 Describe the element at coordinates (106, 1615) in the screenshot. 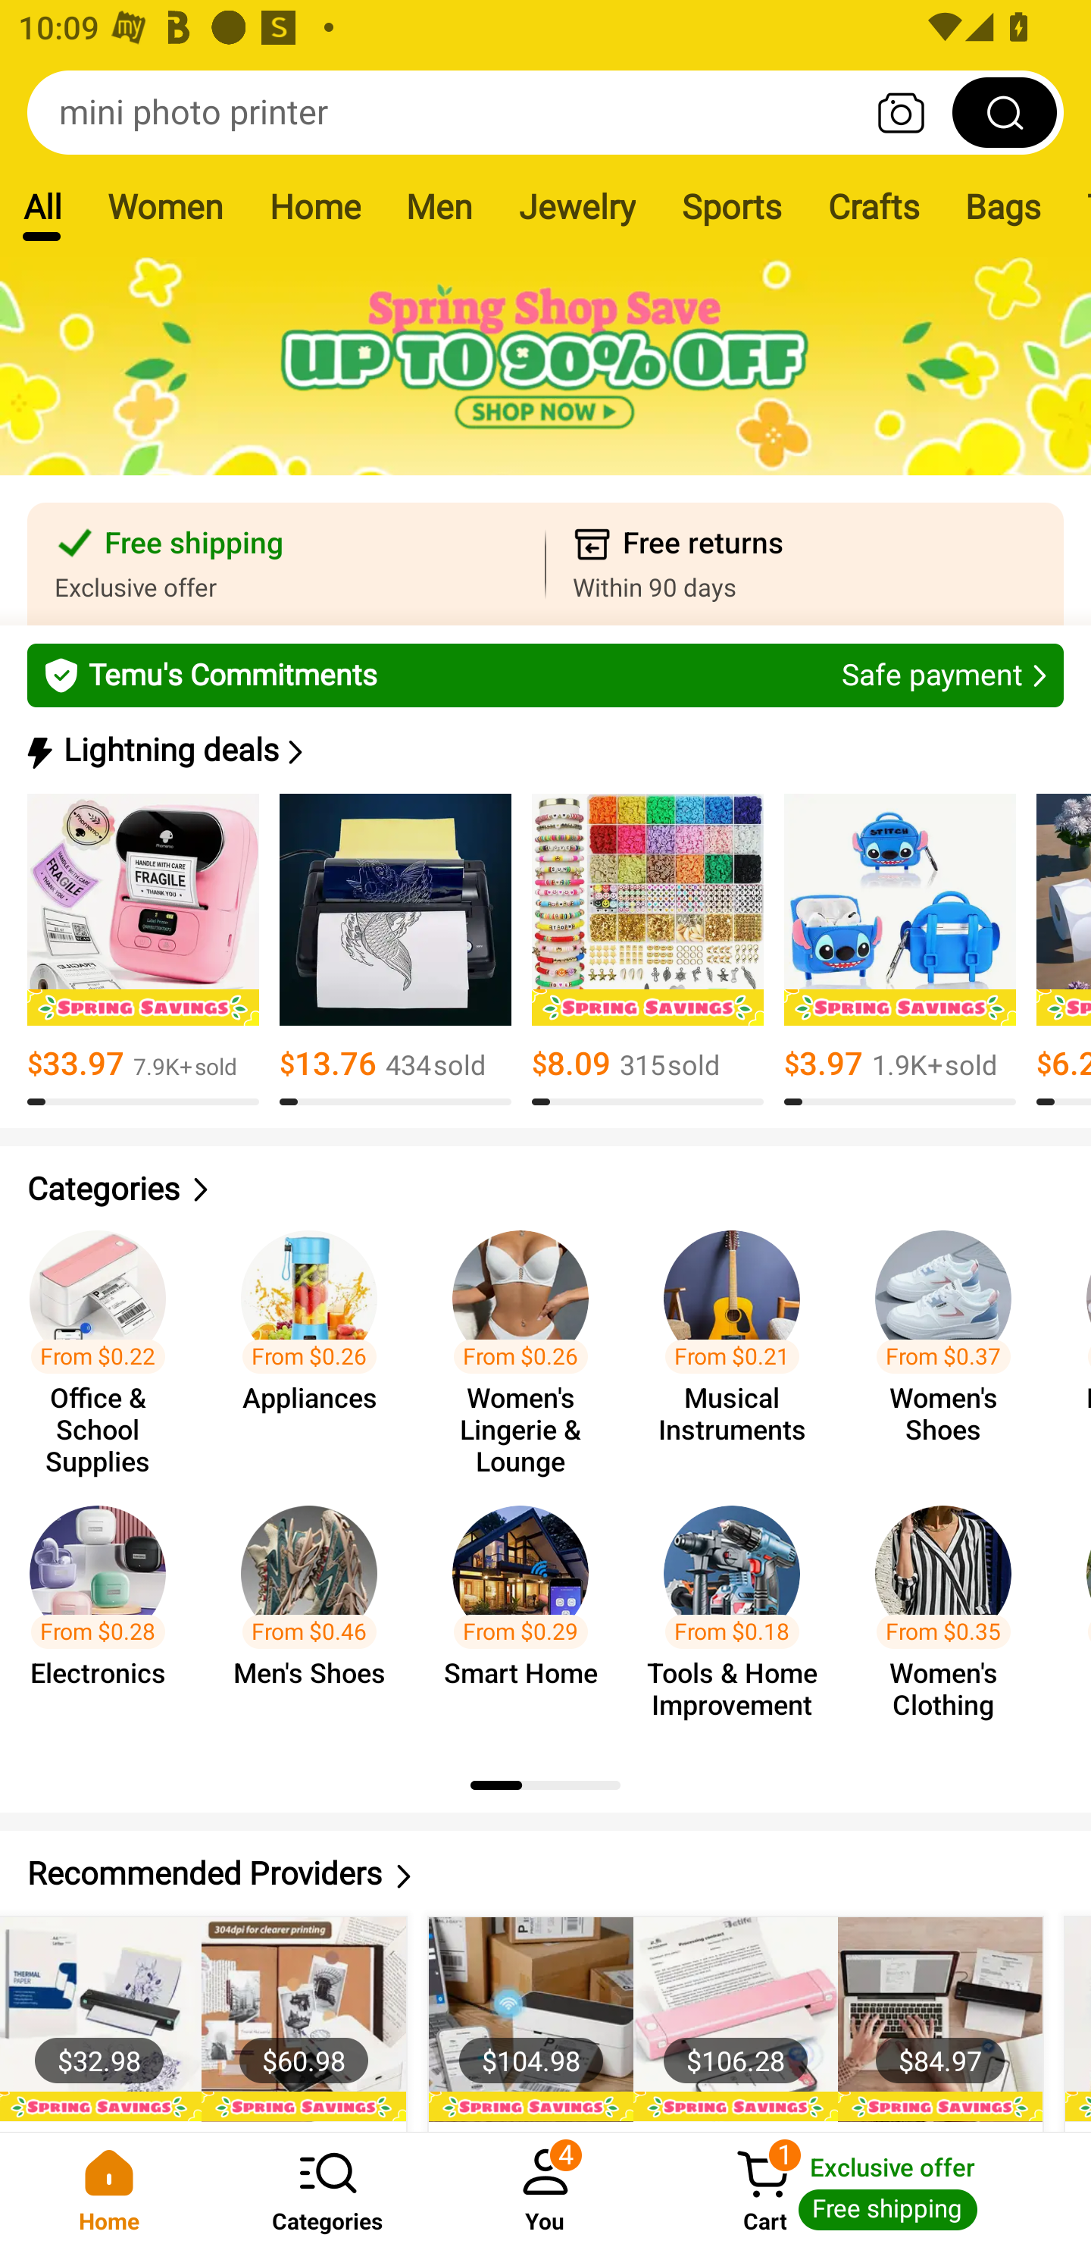

I see `From $0.28 Electronics` at that location.